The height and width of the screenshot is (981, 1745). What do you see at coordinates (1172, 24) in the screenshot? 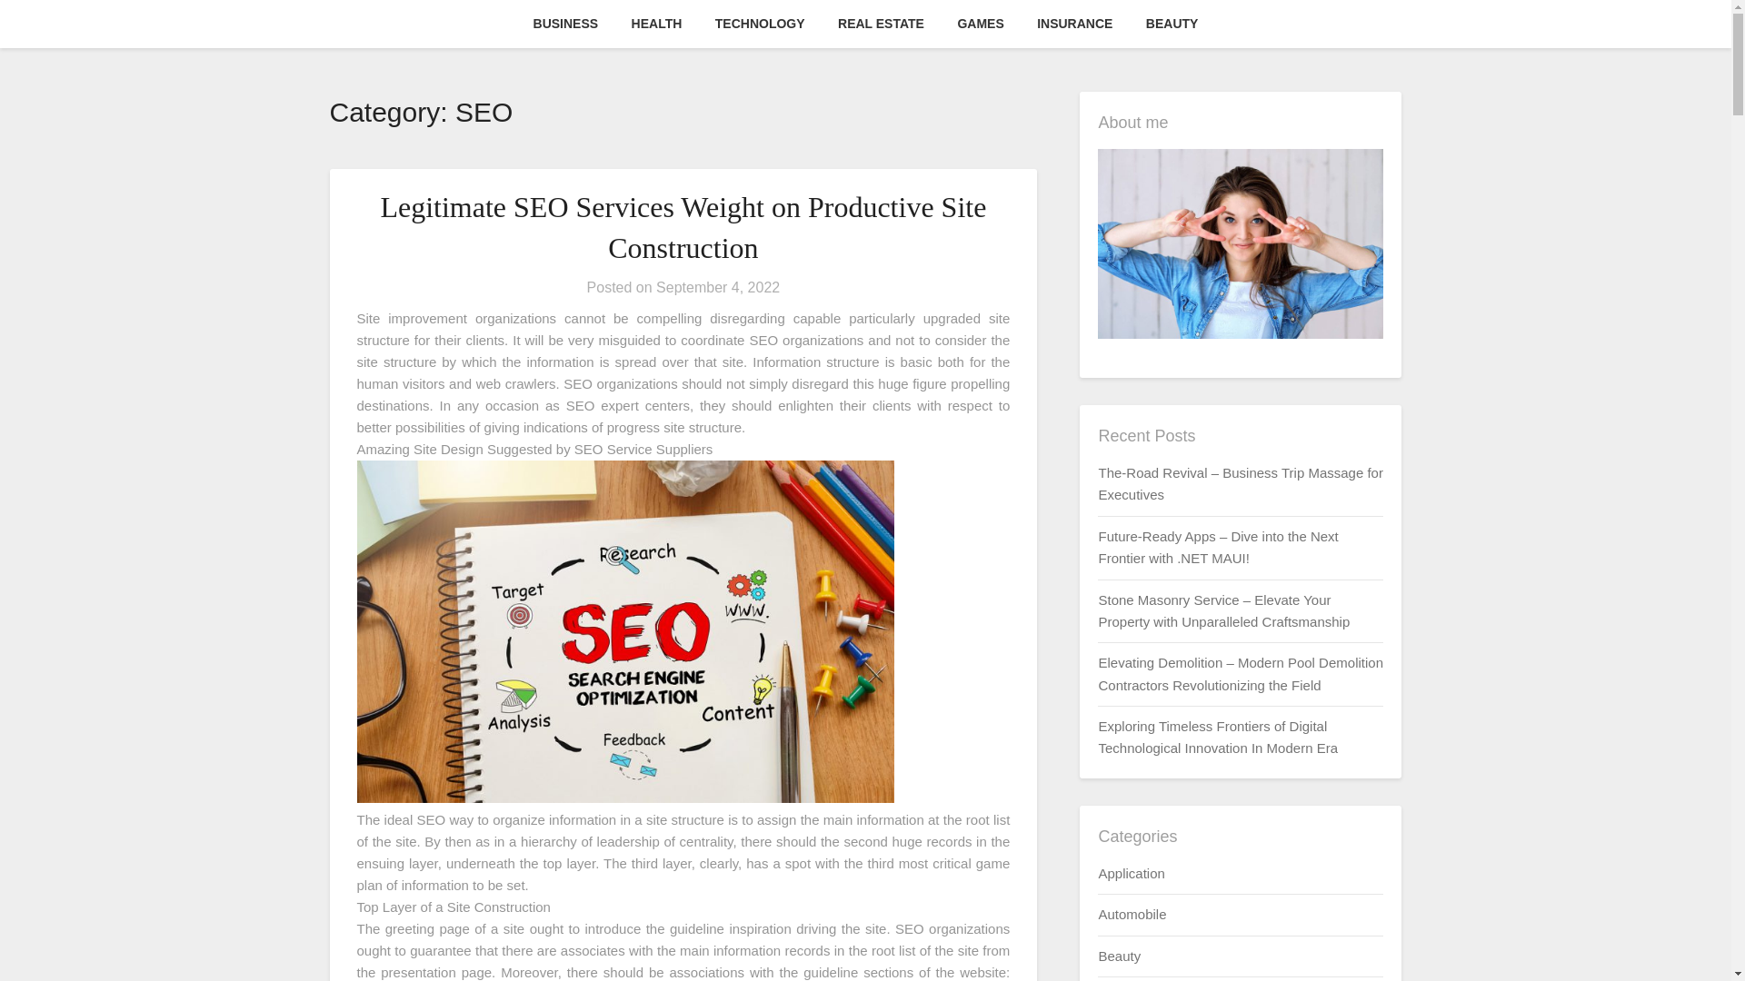
I see `BEAUTY` at bounding box center [1172, 24].